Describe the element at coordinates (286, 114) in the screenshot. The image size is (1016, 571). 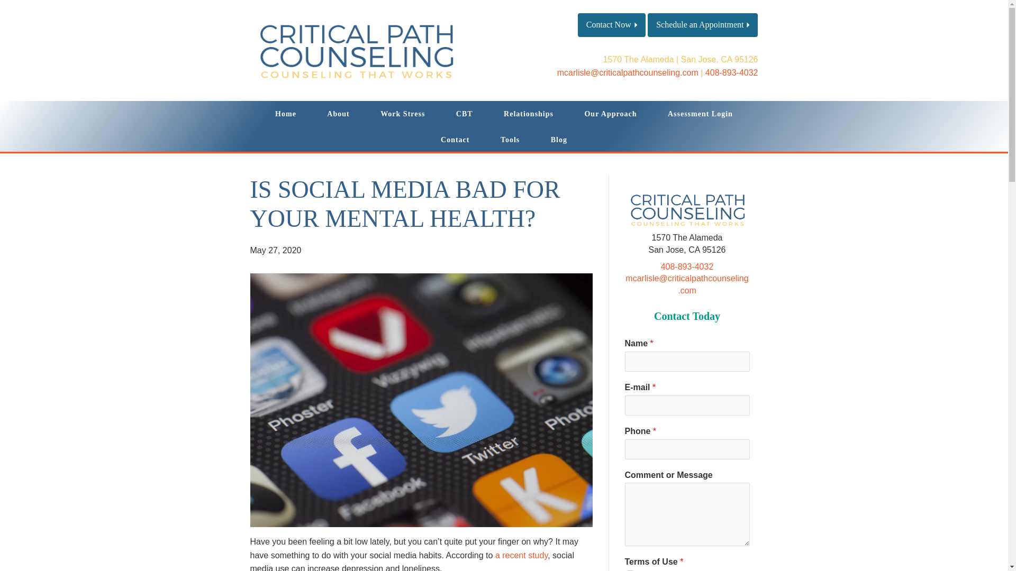
I see `Home` at that location.